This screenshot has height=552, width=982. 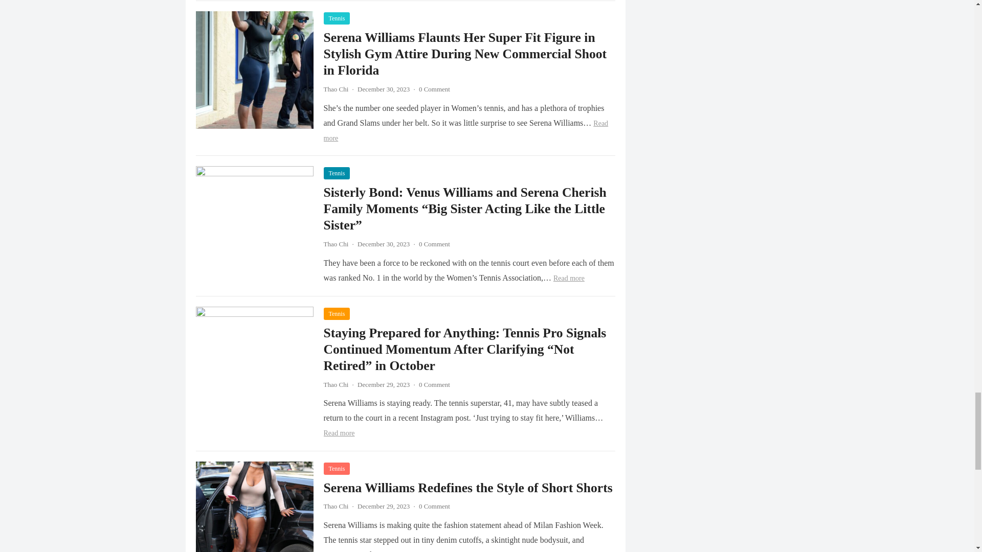 What do you see at coordinates (336, 506) in the screenshot?
I see `Posts by Thao Chi` at bounding box center [336, 506].